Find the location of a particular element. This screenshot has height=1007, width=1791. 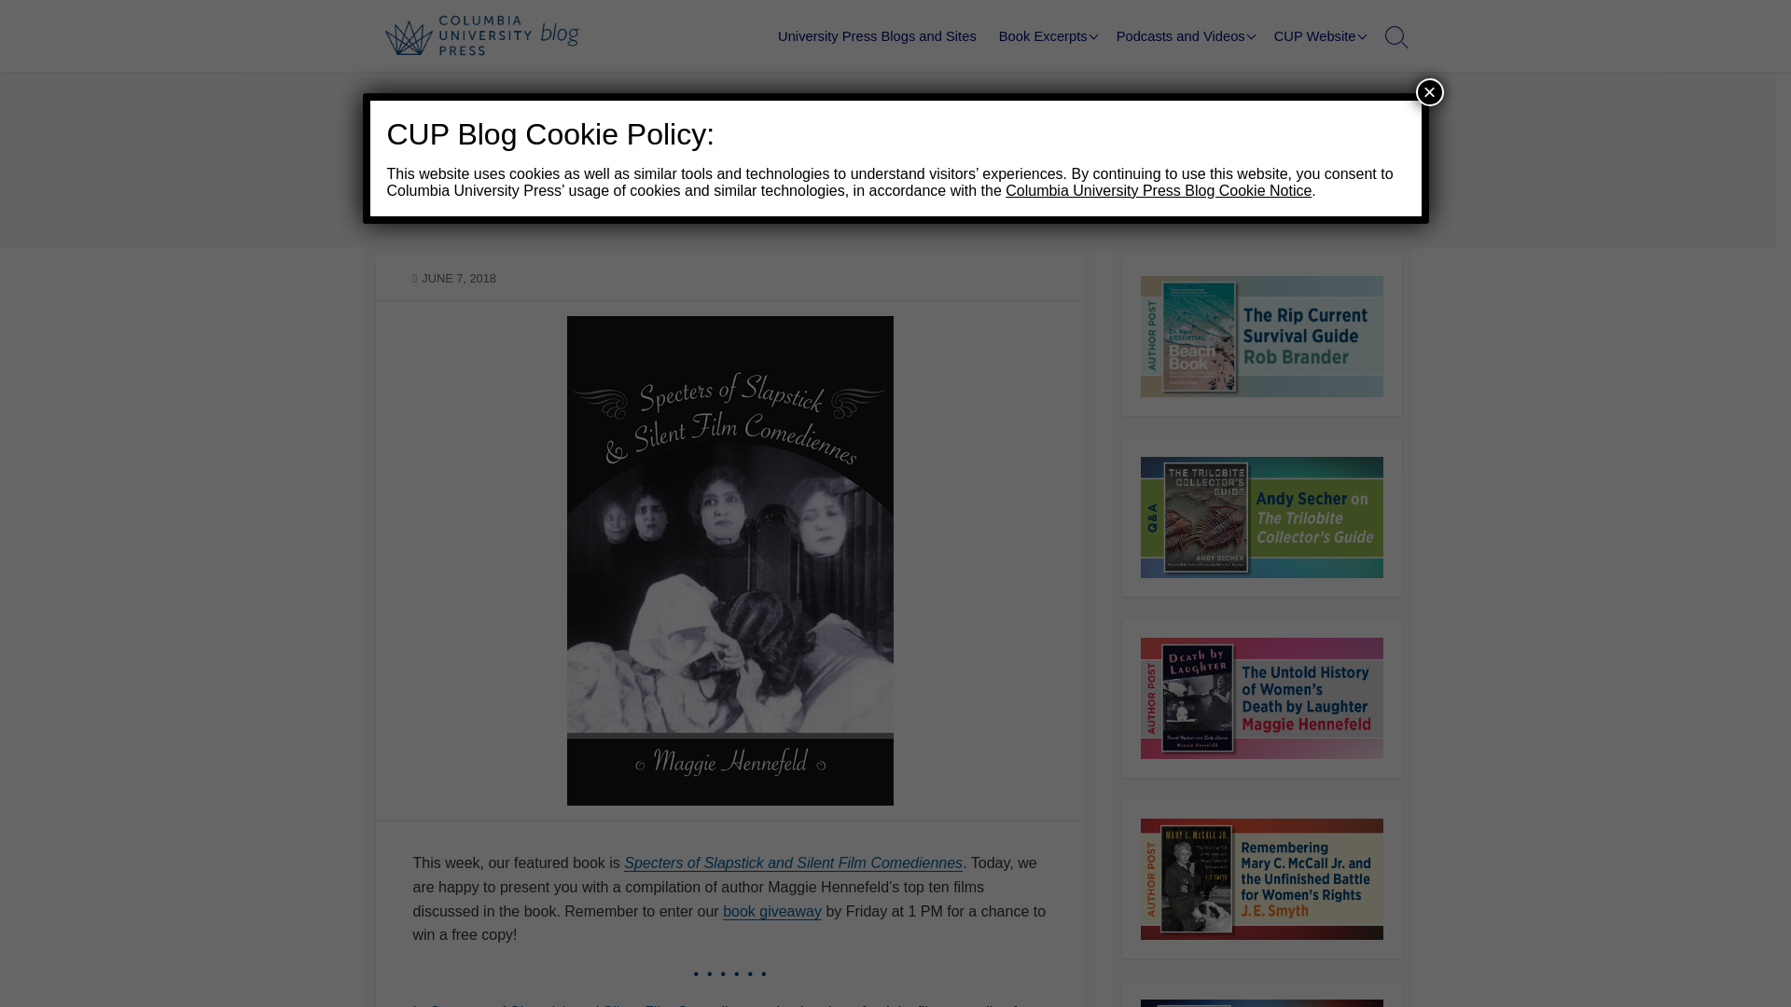

Home is located at coordinates (413, 140).